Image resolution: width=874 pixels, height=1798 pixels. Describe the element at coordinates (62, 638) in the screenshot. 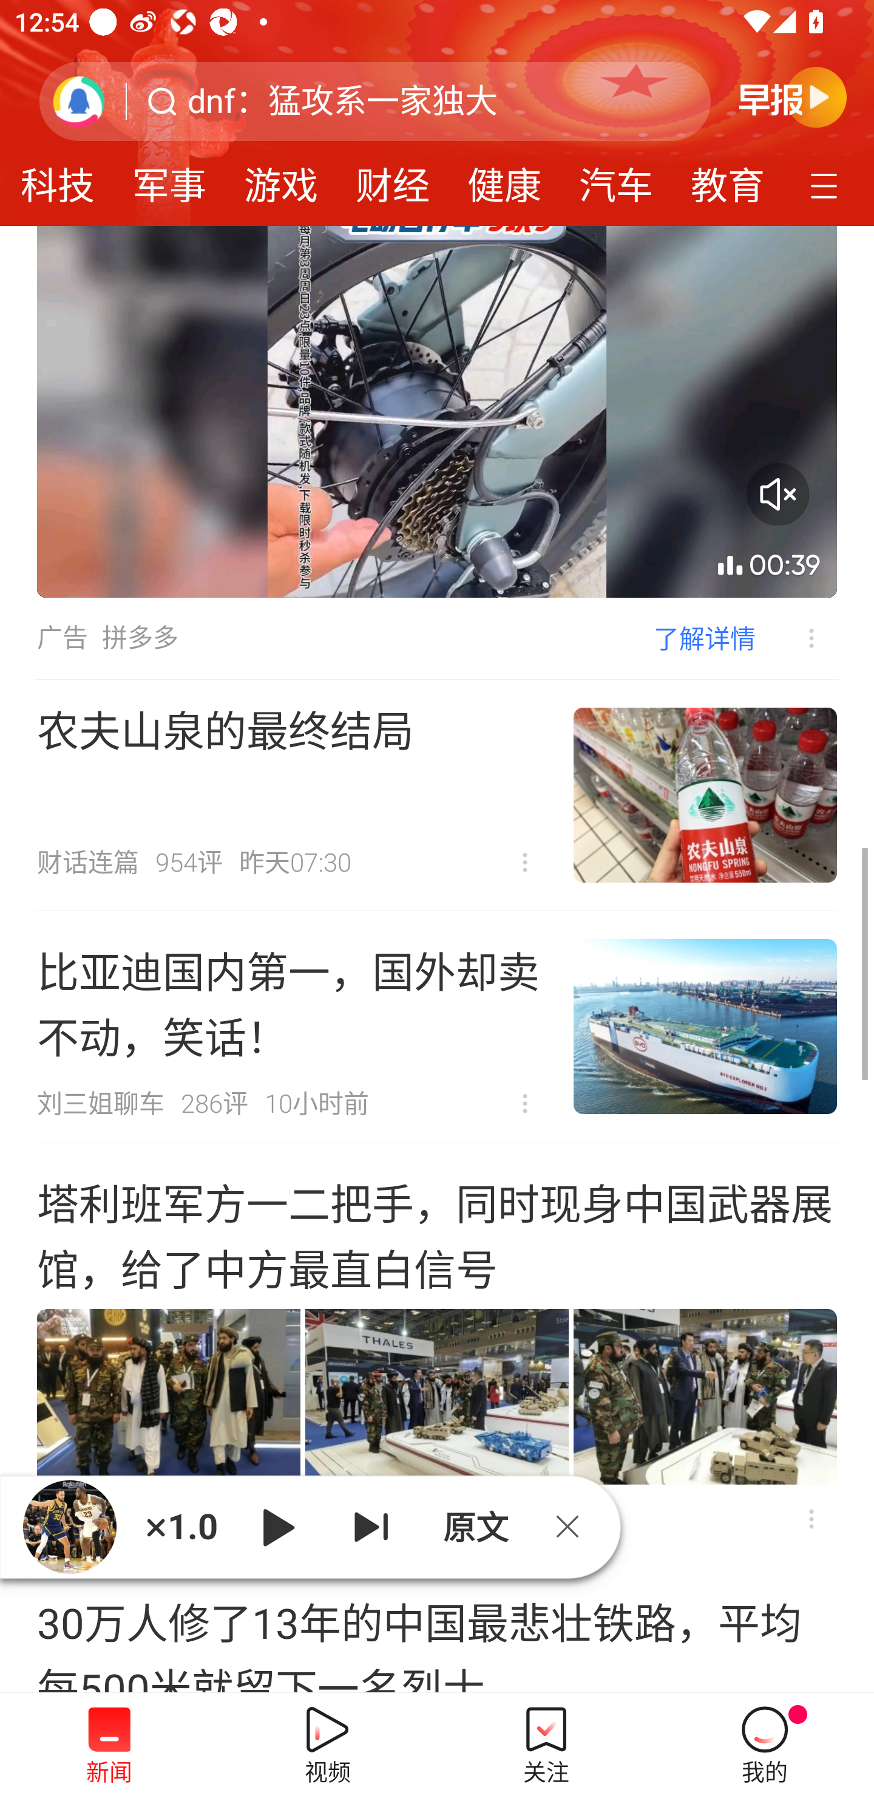

I see `广告` at that location.